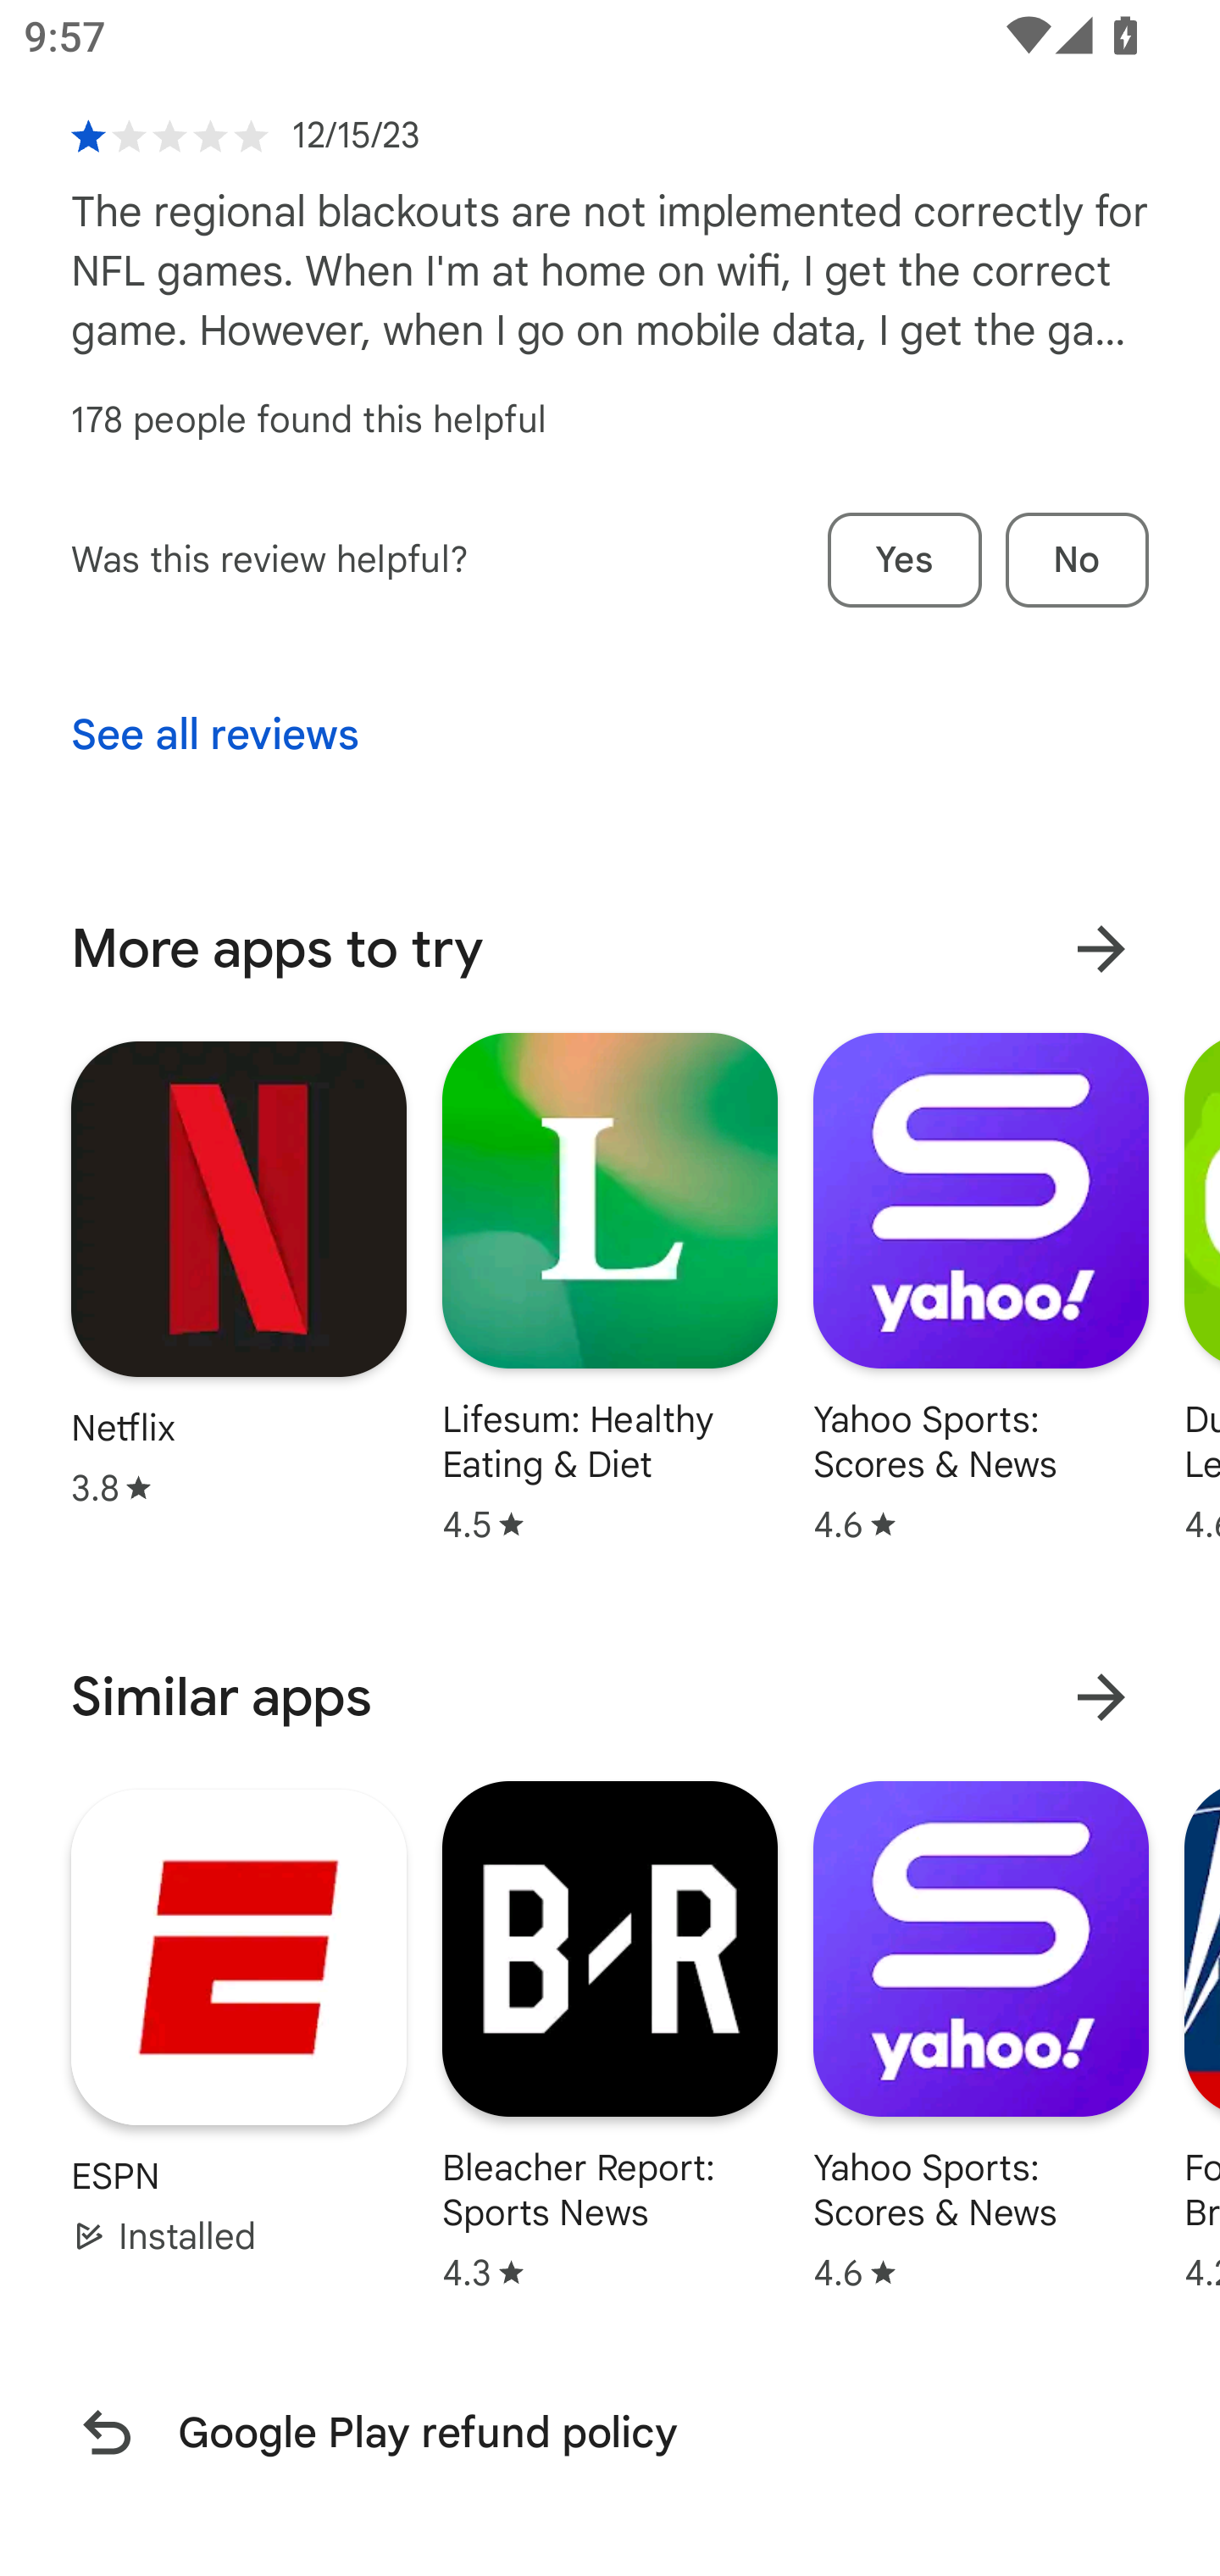 The height and width of the screenshot is (2576, 1220). Describe the element at coordinates (610, 949) in the screenshot. I see `More apps to try More results for More apps to try` at that location.